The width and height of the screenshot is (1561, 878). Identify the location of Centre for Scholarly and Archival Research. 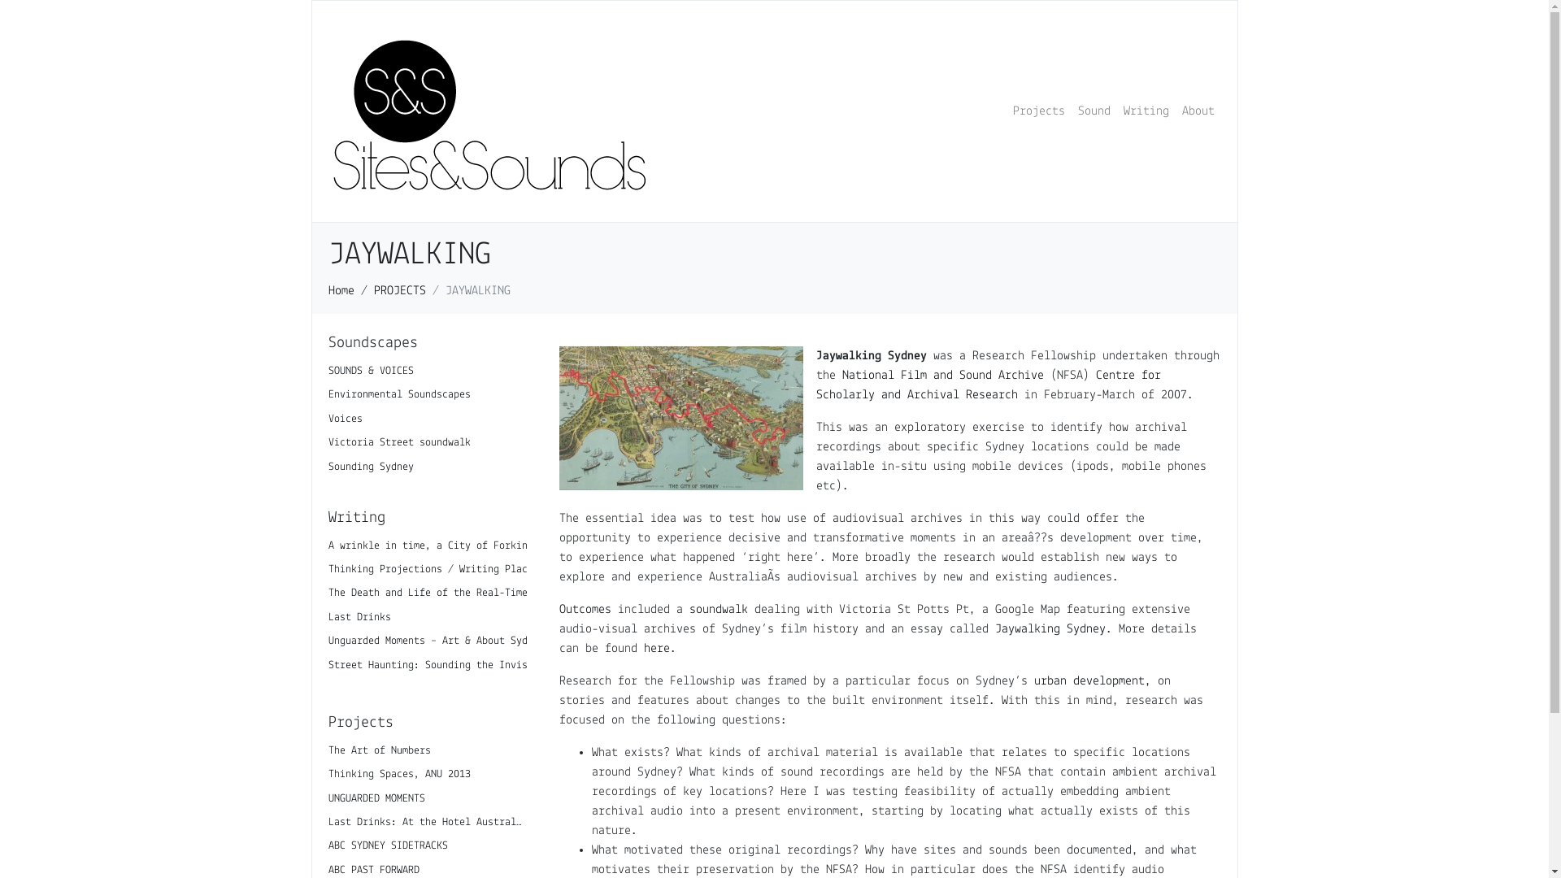
(989, 385).